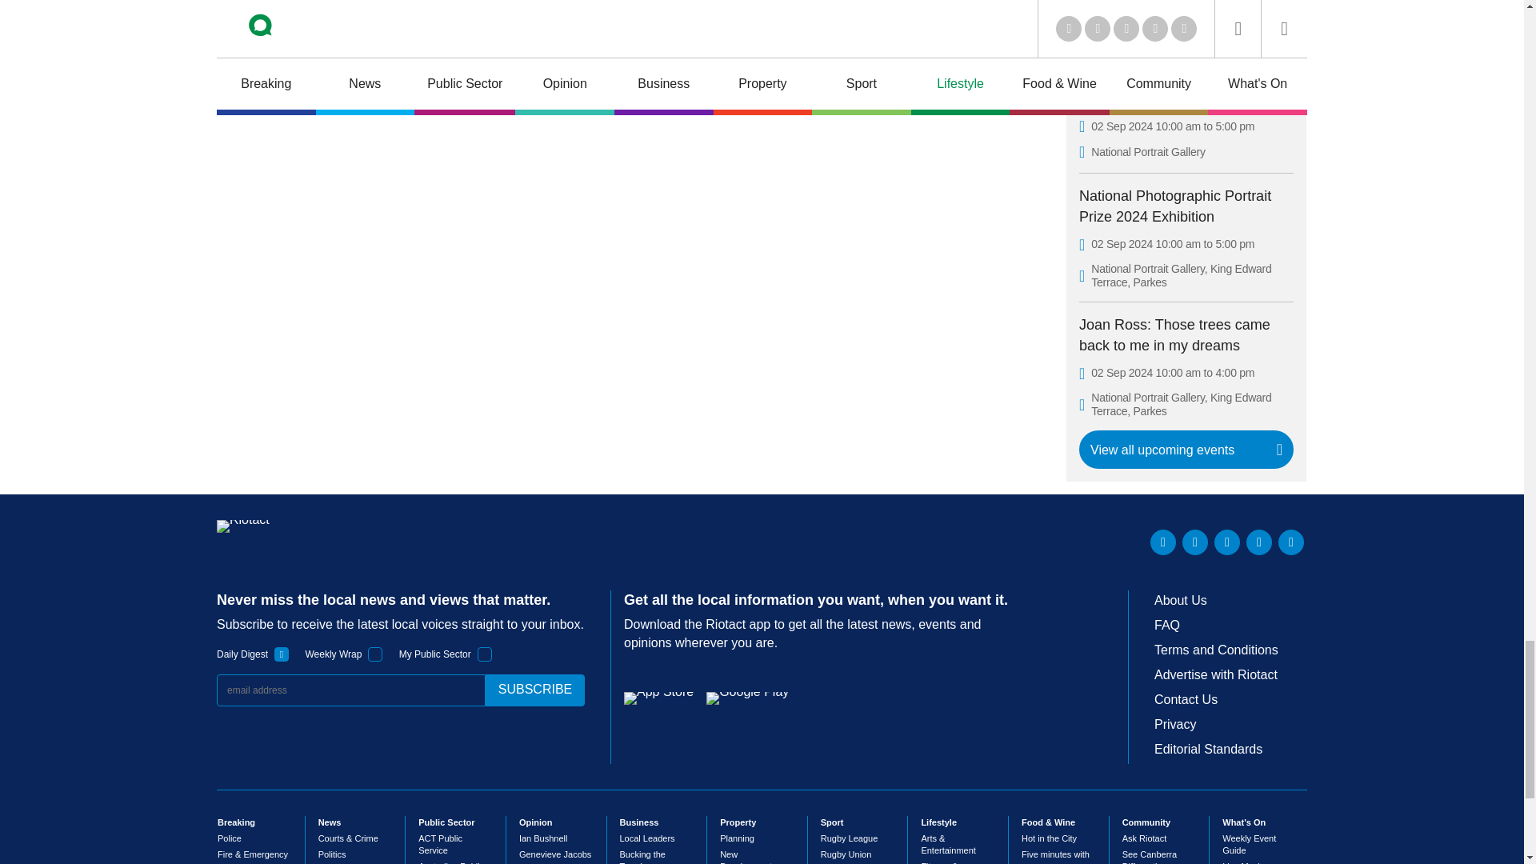 This screenshot has height=864, width=1536. I want to click on Instagram, so click(1291, 542).